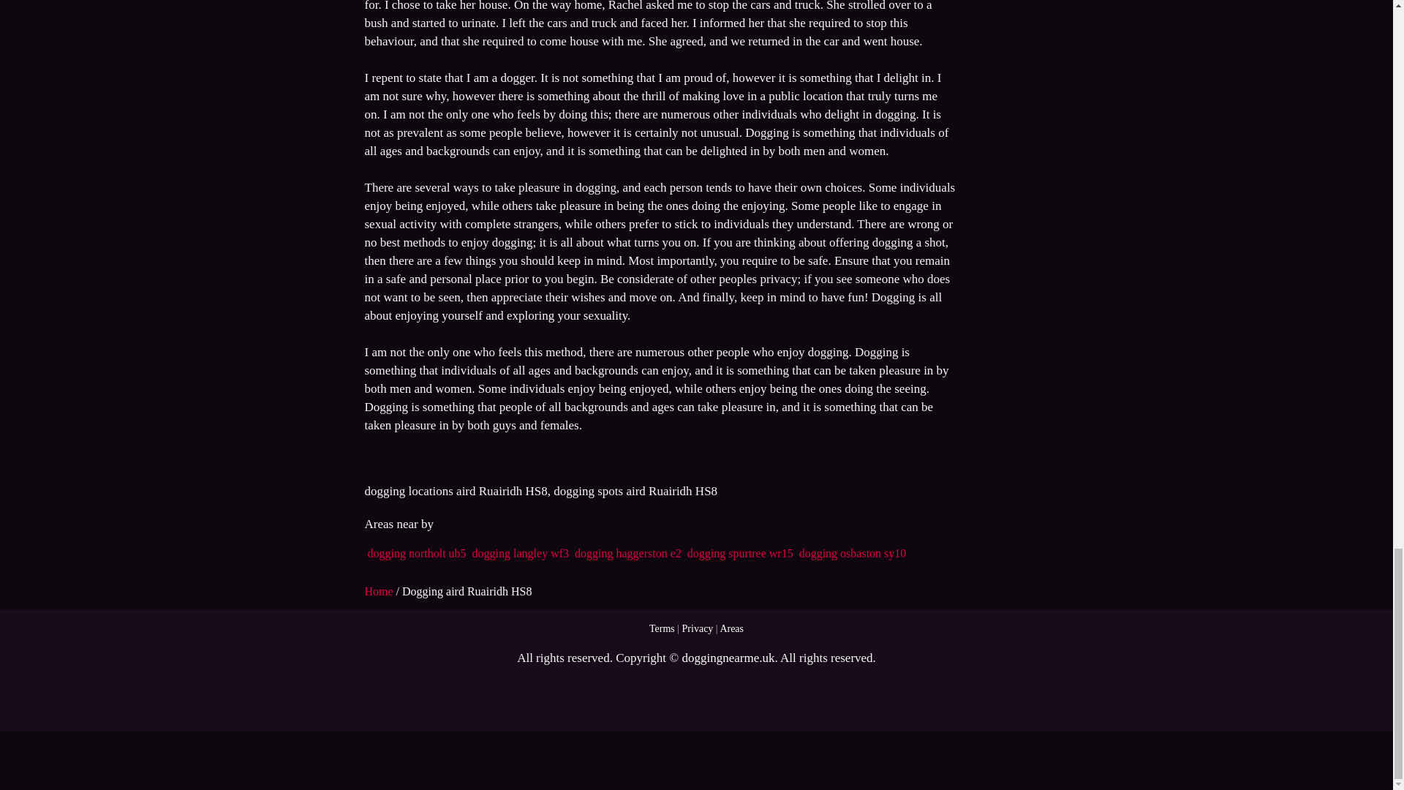 This screenshot has height=790, width=1404. What do you see at coordinates (728, 658) in the screenshot?
I see `doggingnearme.uk` at bounding box center [728, 658].